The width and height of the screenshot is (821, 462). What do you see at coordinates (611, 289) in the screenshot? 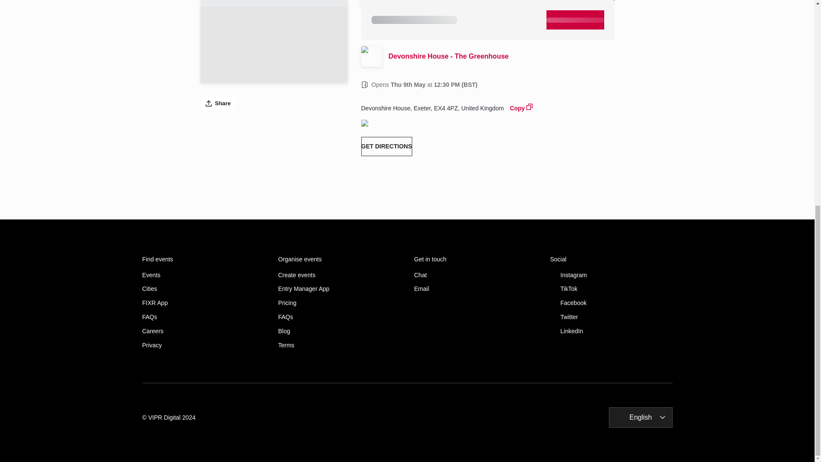
I see `TikTok` at bounding box center [611, 289].